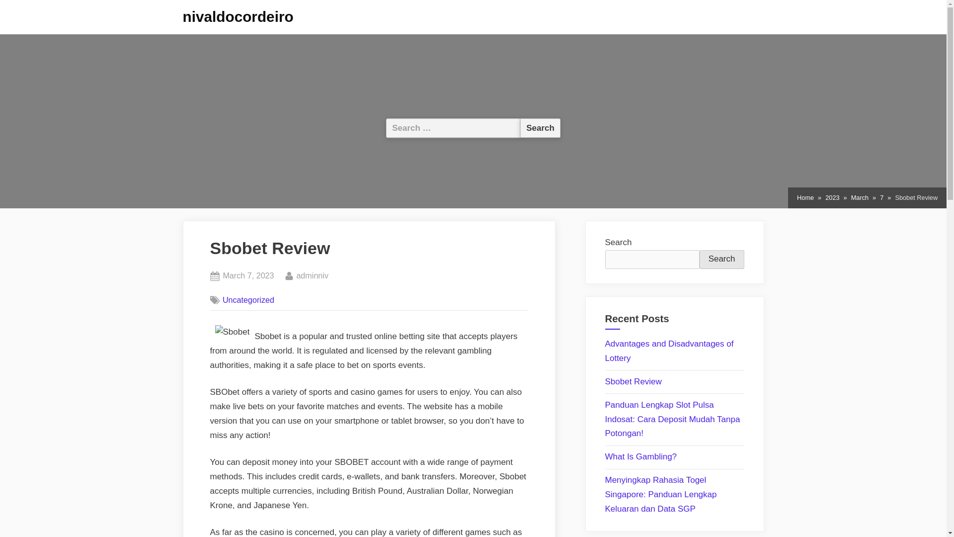 The height and width of the screenshot is (537, 954). I want to click on Search, so click(721, 260).